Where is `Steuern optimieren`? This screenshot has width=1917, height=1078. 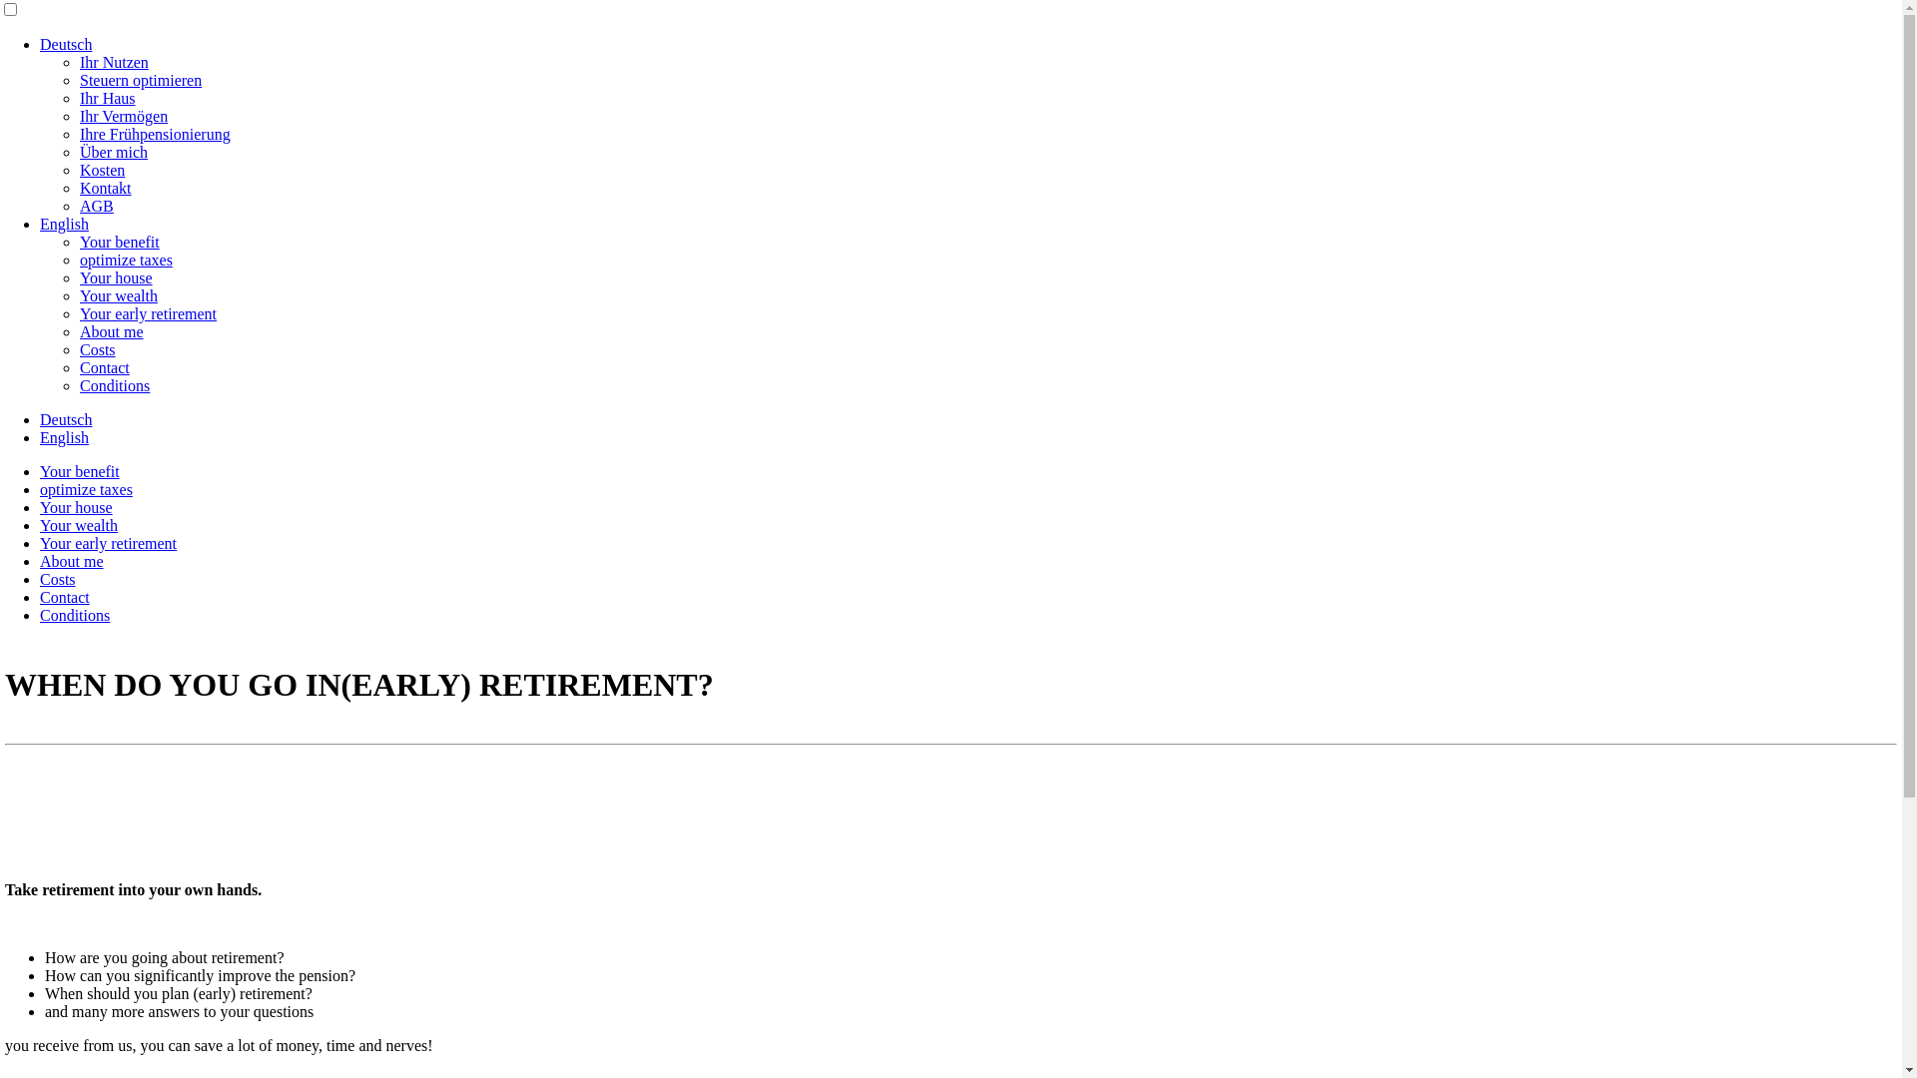 Steuern optimieren is located at coordinates (141, 80).